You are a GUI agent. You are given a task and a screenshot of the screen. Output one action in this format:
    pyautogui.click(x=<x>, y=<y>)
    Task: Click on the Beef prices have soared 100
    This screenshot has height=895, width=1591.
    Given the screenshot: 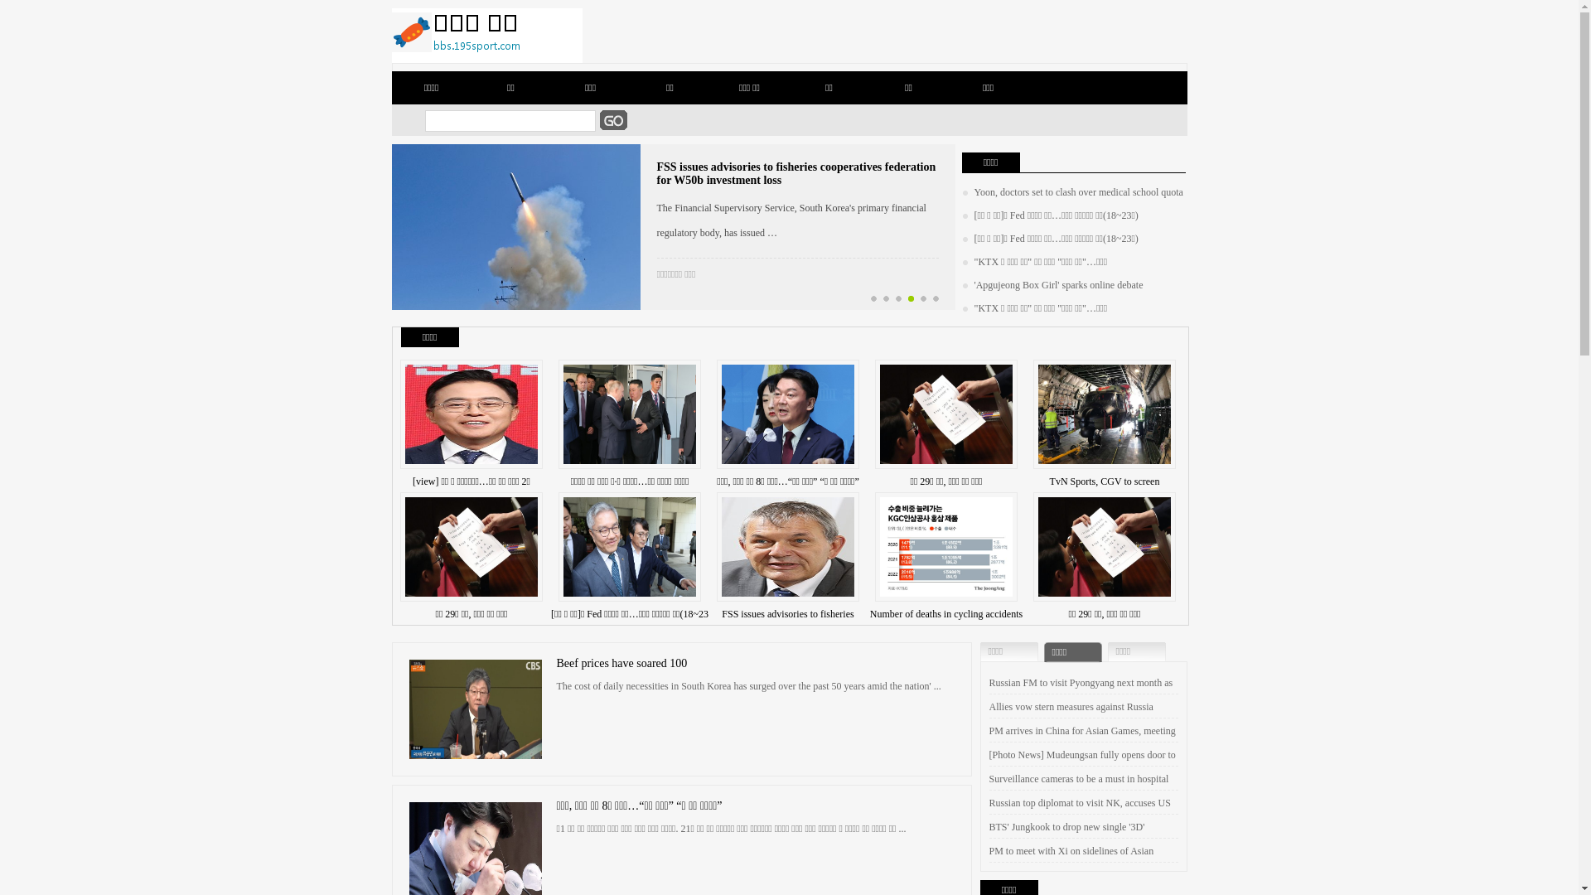 What is the action you would take?
    pyautogui.click(x=622, y=663)
    